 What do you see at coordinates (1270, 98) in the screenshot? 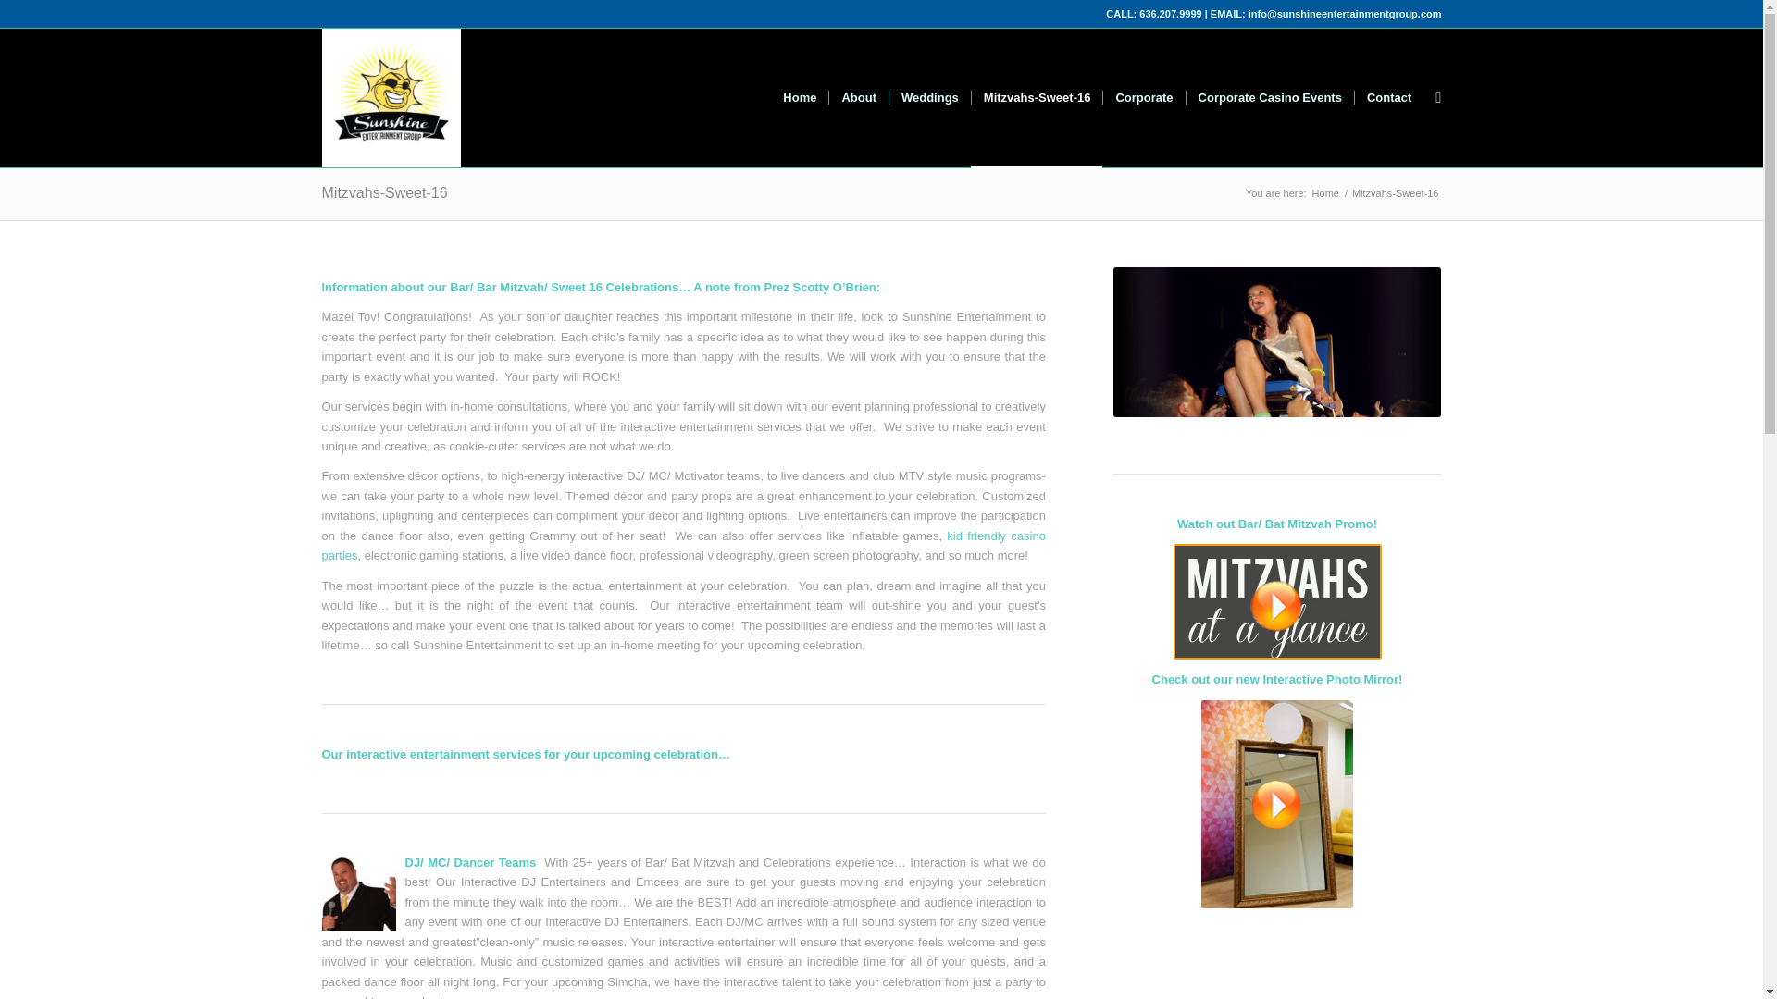
I see `Corporate Casino Events` at bounding box center [1270, 98].